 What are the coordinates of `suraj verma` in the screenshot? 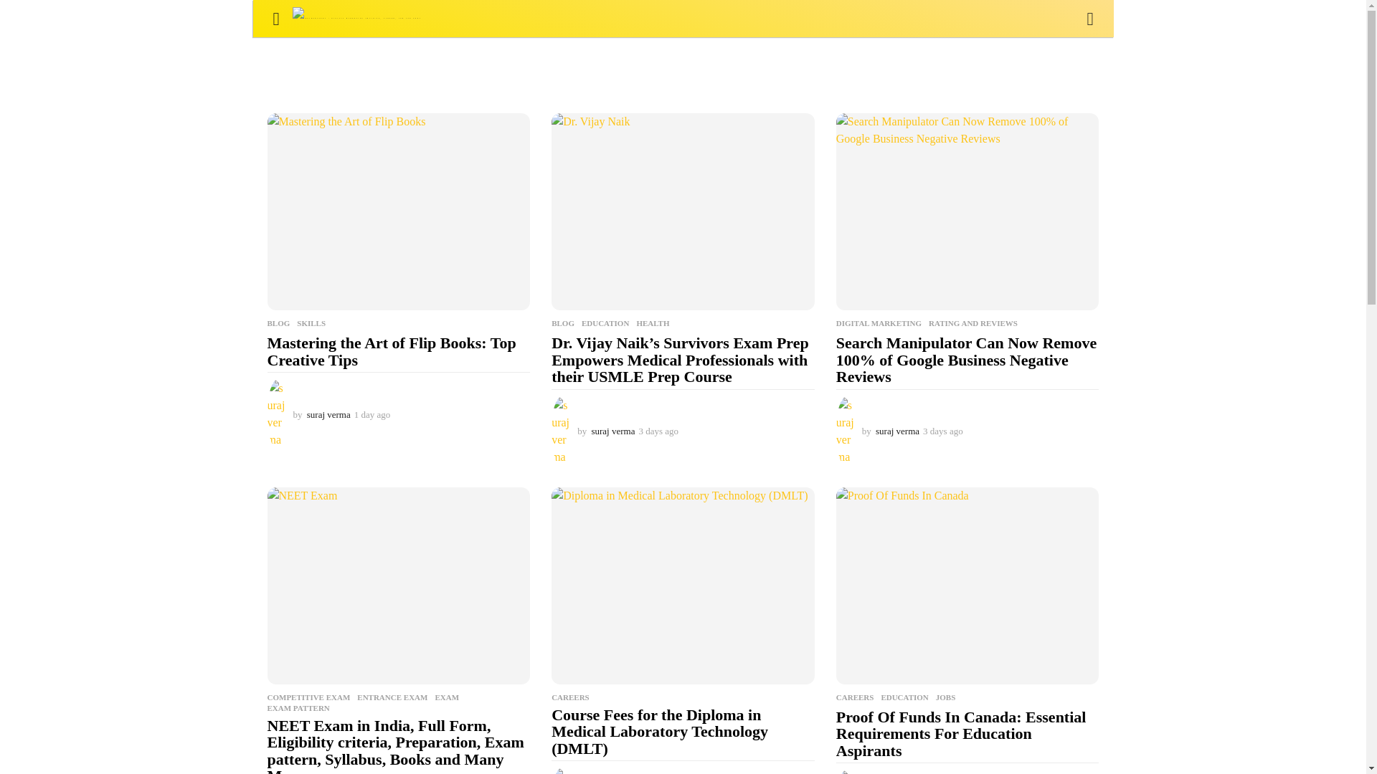 It's located at (612, 431).